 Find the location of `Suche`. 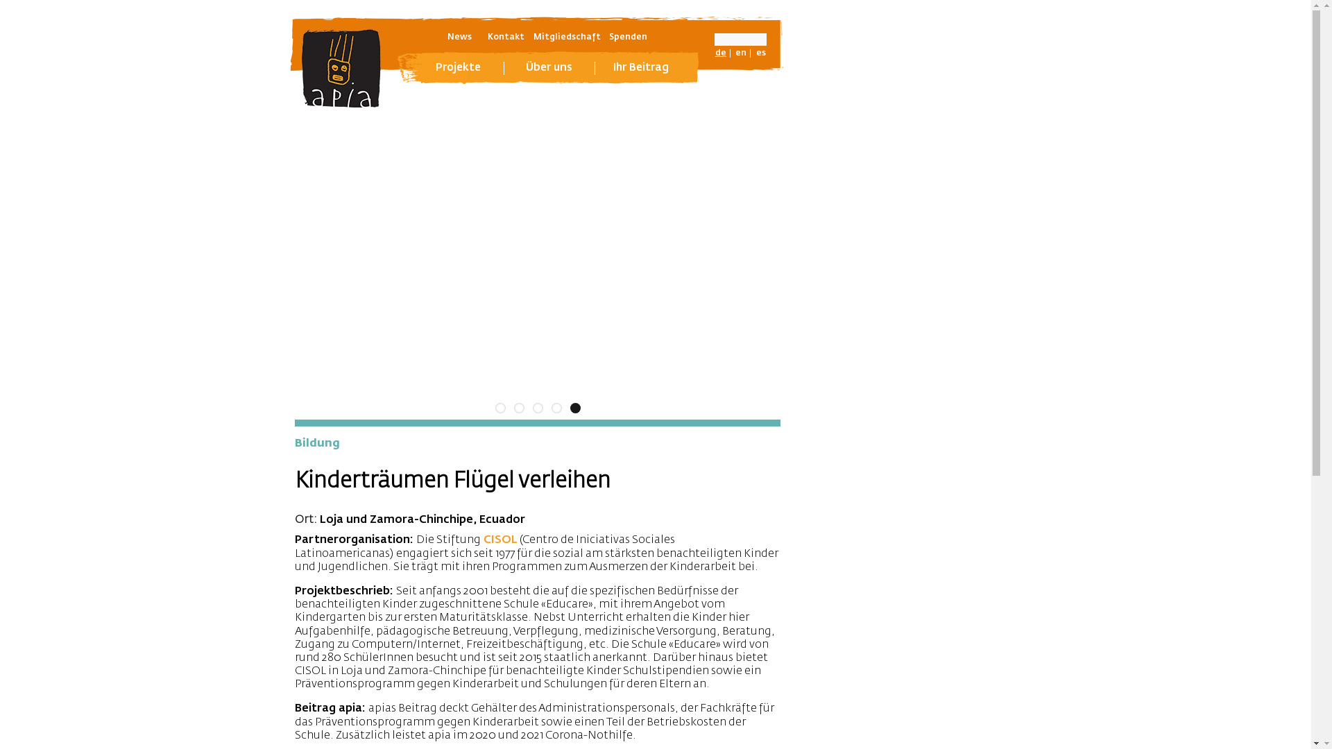

Suche is located at coordinates (28, 13).